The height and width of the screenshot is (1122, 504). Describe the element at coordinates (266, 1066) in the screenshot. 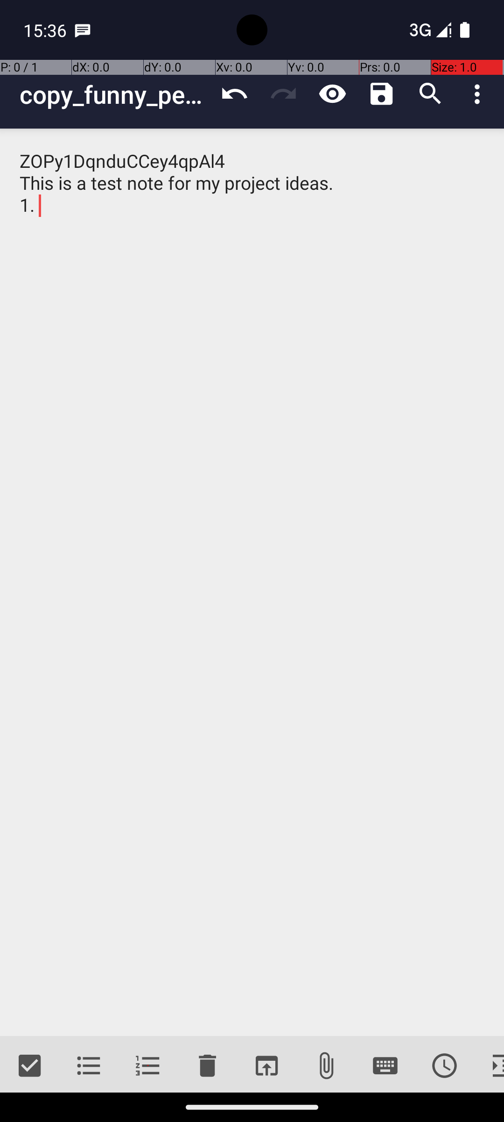

I see `Open link` at that location.